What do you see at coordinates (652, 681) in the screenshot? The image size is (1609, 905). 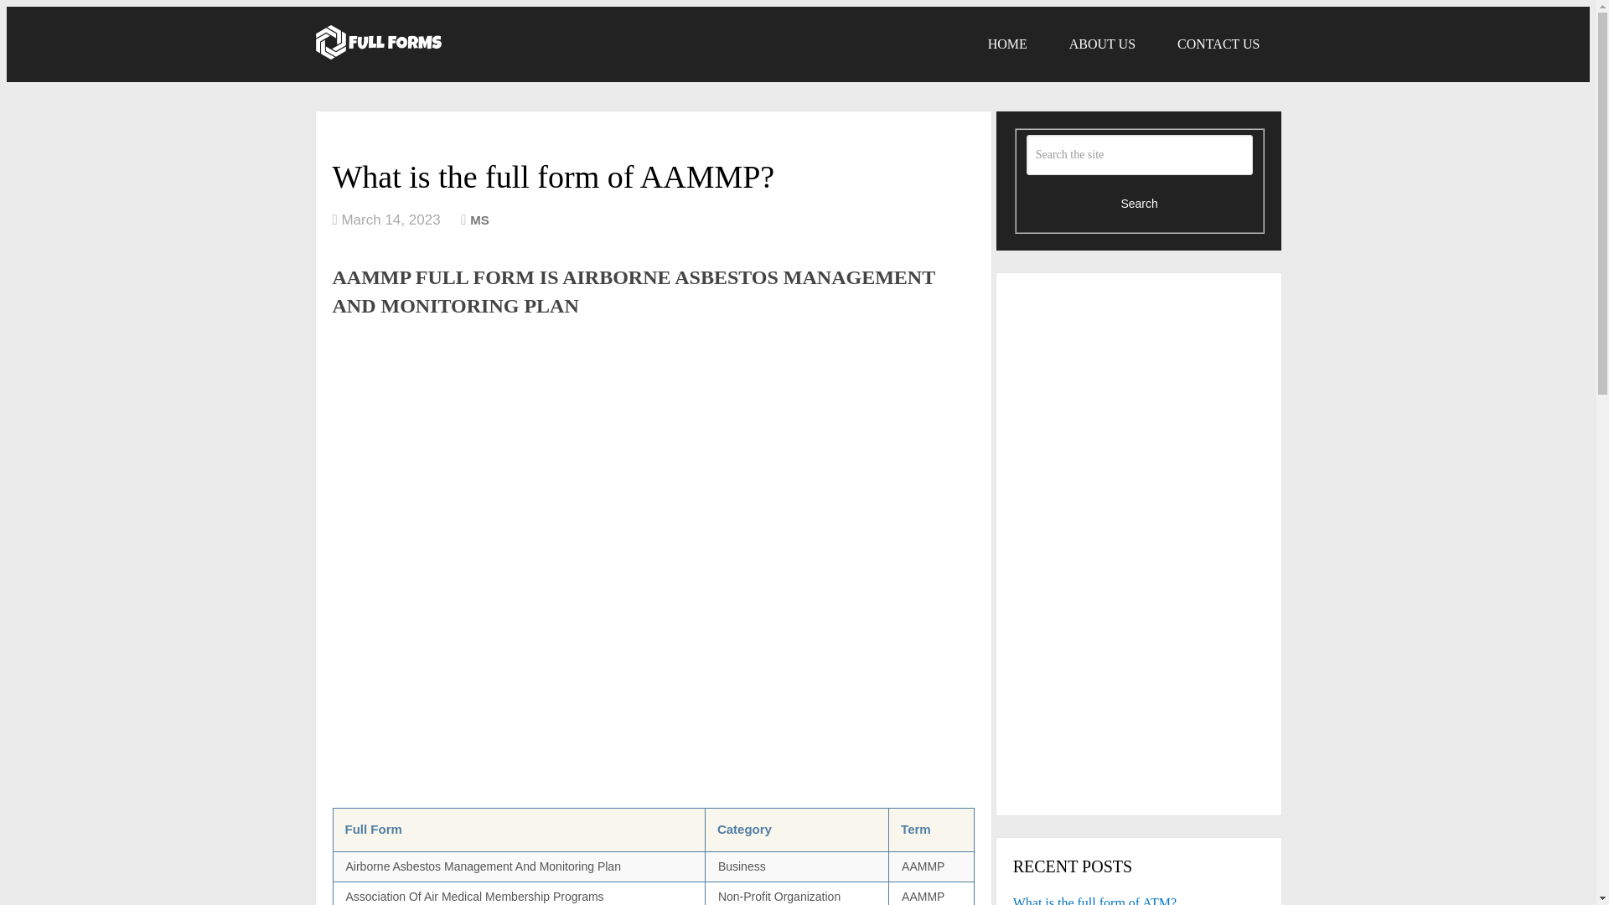 I see `Advertisement` at bounding box center [652, 681].